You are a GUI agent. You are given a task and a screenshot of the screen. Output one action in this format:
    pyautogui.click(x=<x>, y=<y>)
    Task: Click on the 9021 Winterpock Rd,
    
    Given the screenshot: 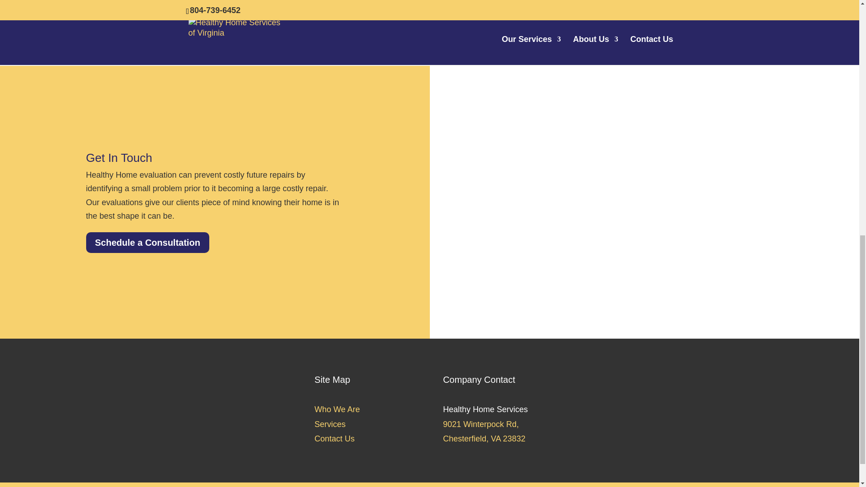 What is the action you would take?
    pyautogui.click(x=481, y=424)
    